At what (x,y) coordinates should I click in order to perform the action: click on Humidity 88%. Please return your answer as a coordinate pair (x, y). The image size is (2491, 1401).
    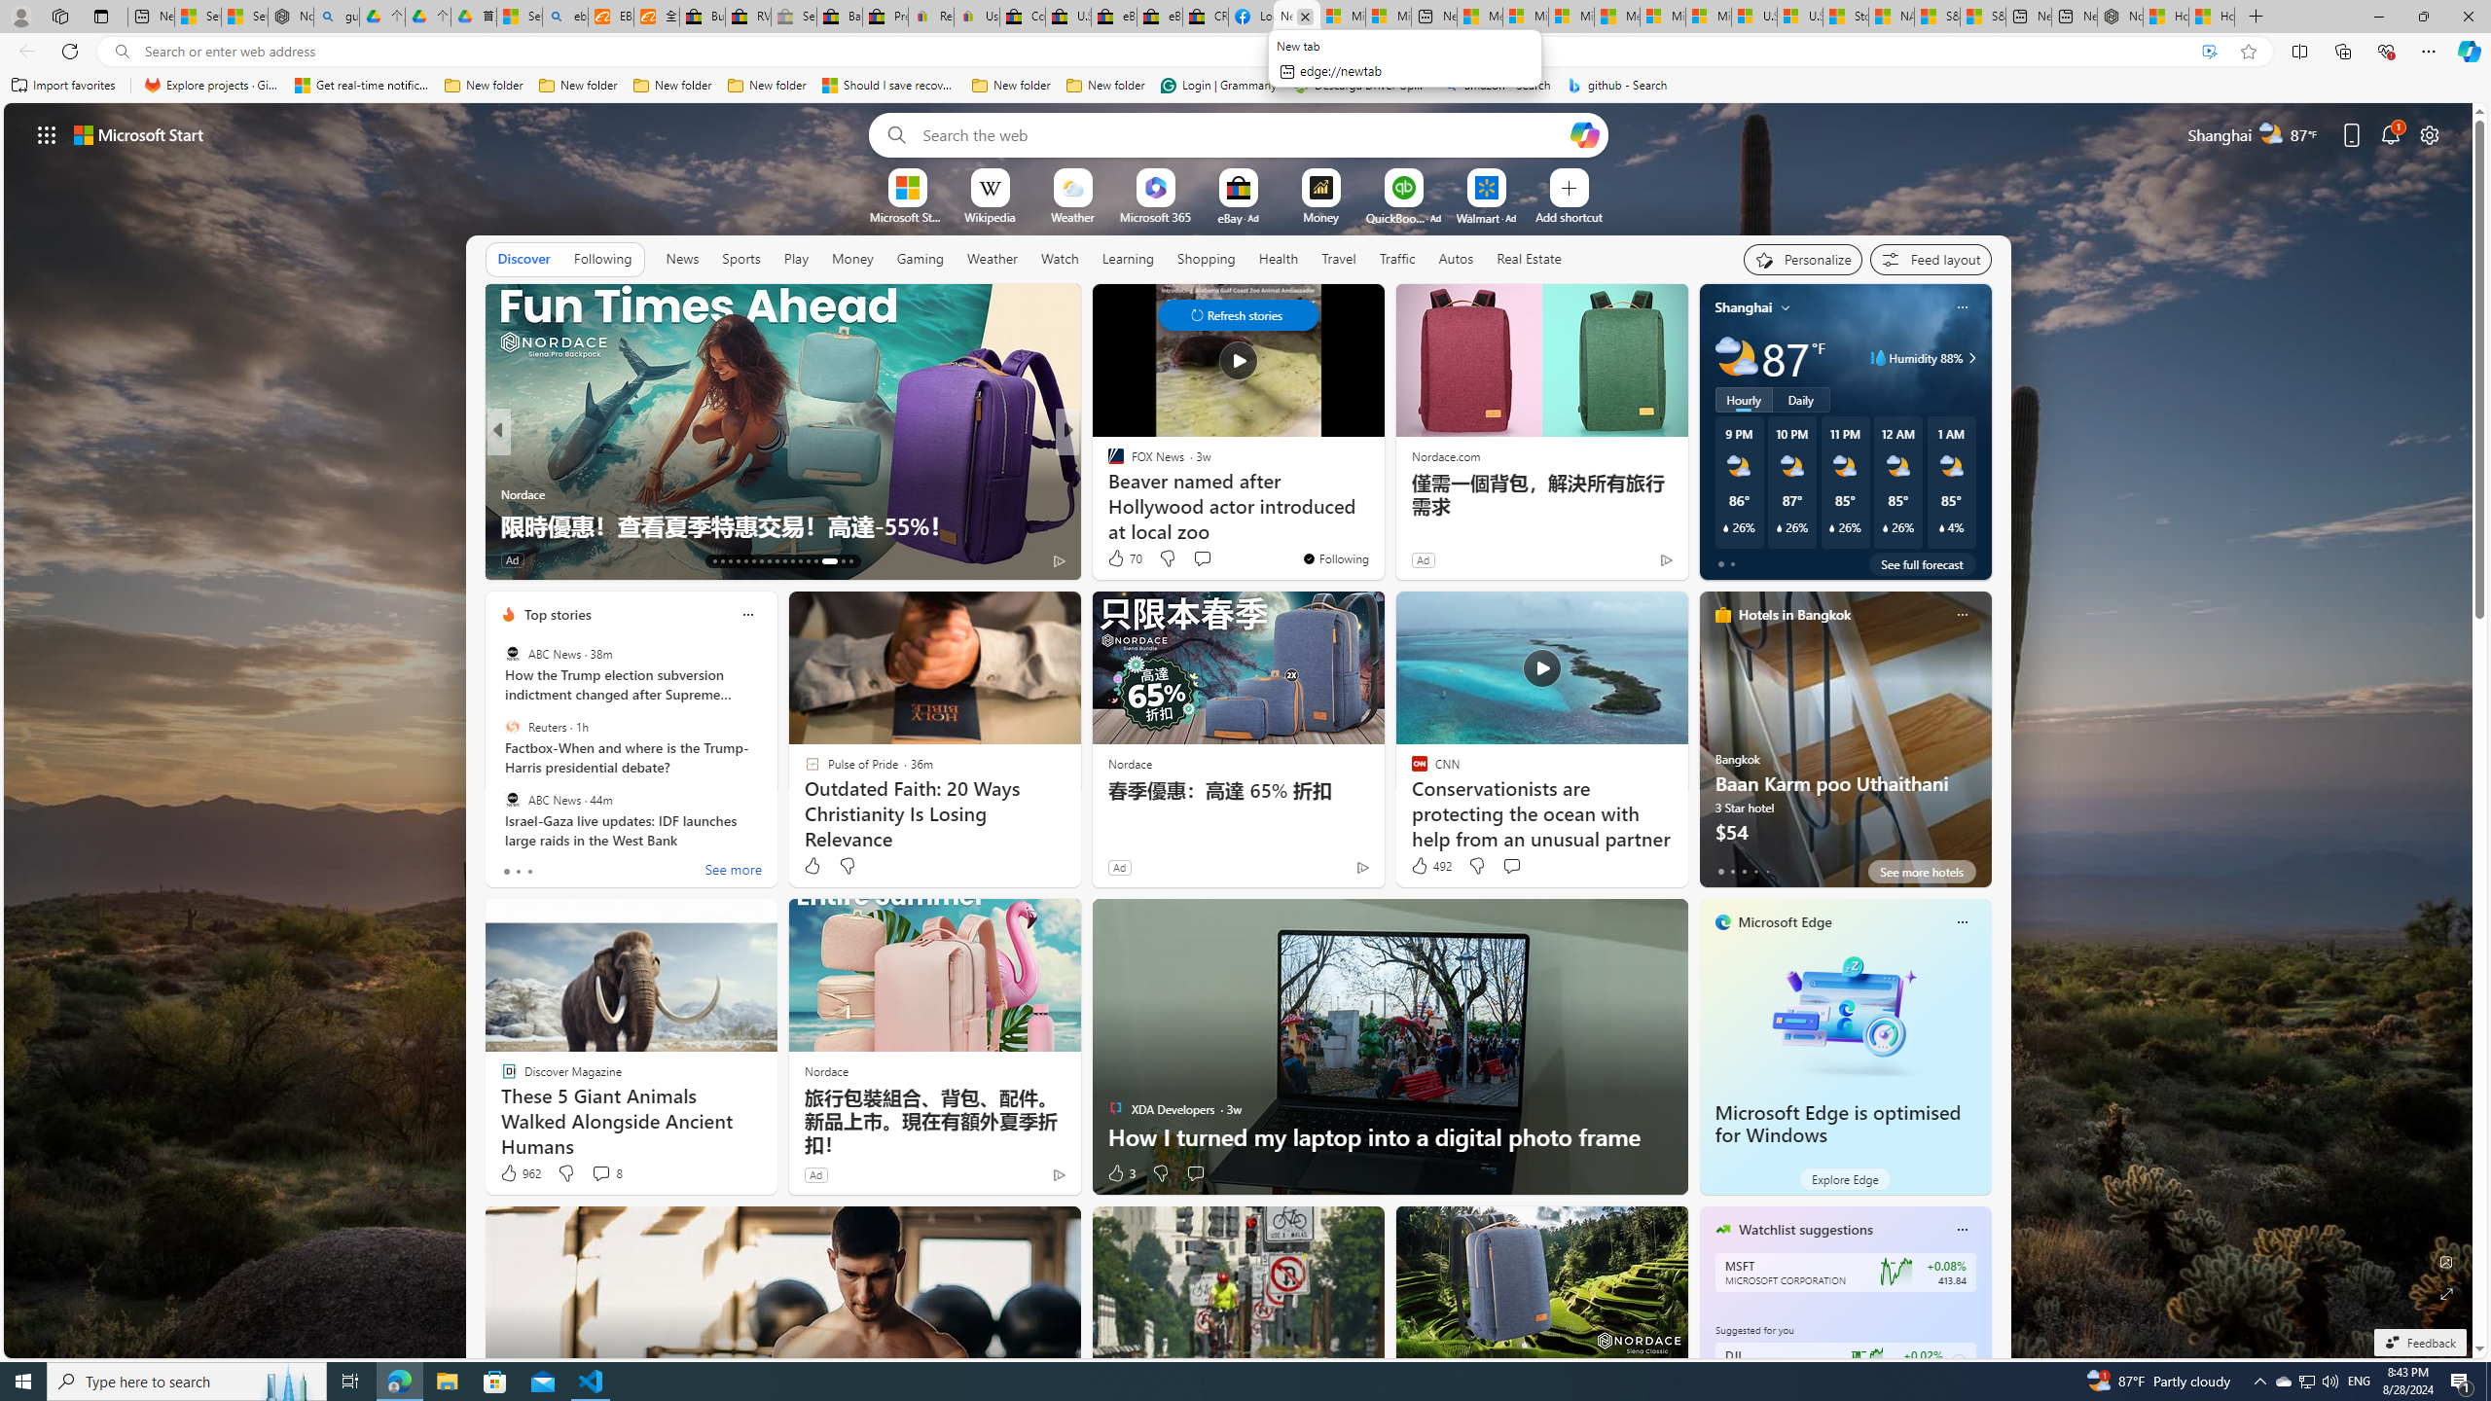
    Looking at the image, I should click on (1969, 358).